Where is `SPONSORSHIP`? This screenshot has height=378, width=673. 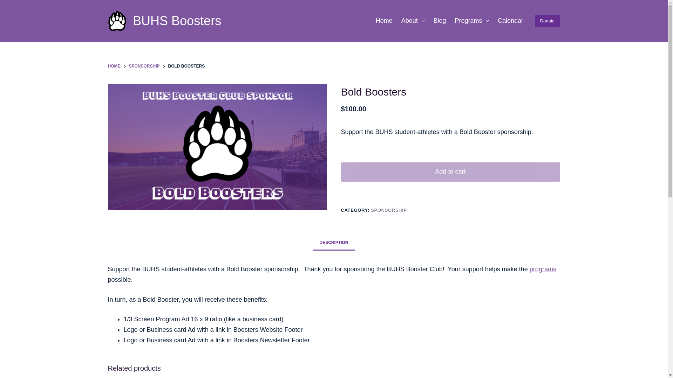 SPONSORSHIP is located at coordinates (144, 66).